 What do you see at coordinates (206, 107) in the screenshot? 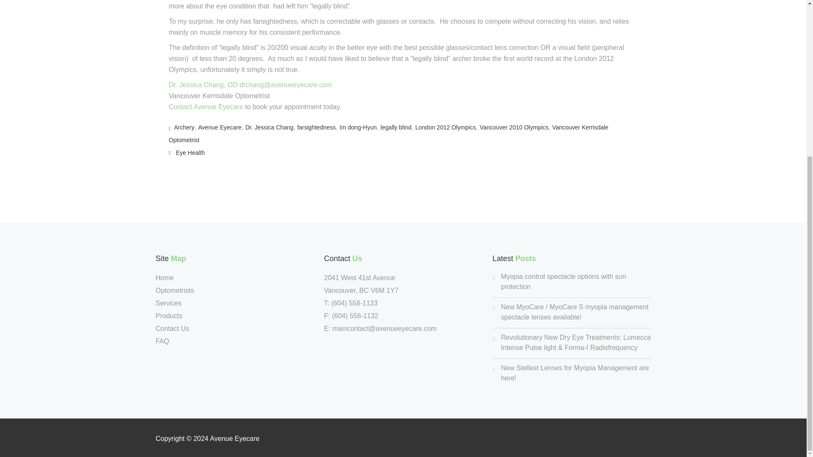
I see `Contact Avenue Eyecare` at bounding box center [206, 107].